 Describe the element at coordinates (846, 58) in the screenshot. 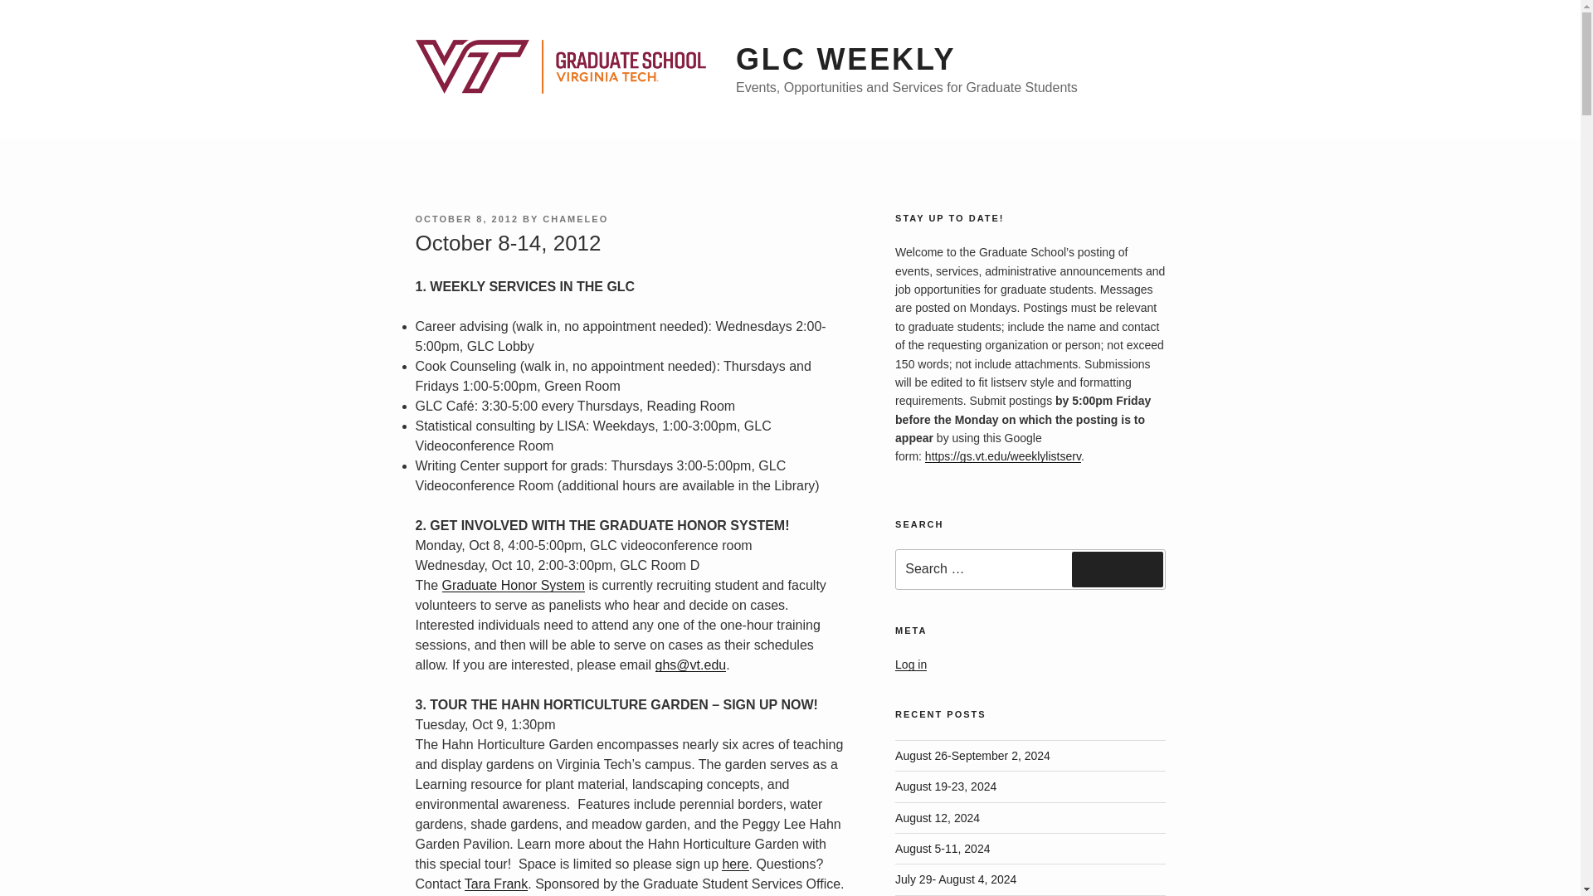

I see `GLC WEEKLY` at that location.